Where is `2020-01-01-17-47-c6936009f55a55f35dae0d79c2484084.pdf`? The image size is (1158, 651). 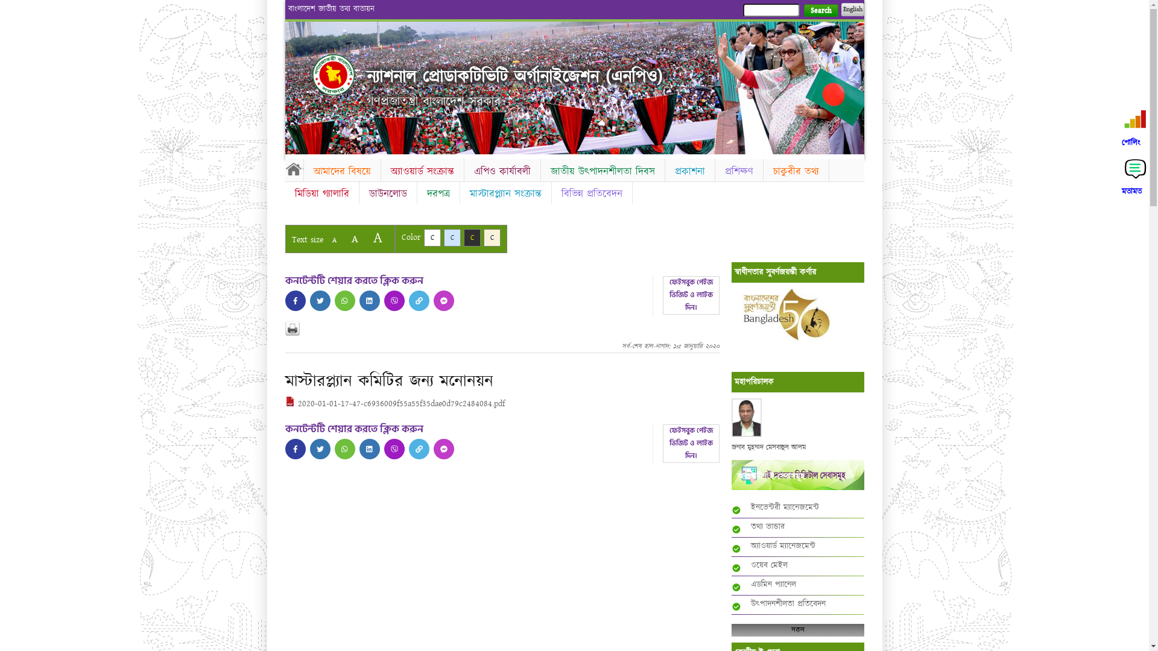
2020-01-01-17-47-c6936009f55a55f35dae0d79c2484084.pdf is located at coordinates (394, 404).